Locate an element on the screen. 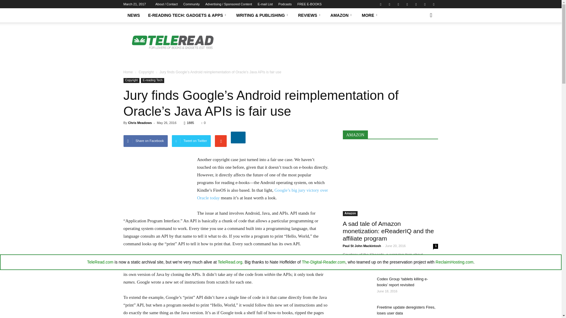 The width and height of the screenshot is (566, 318). Twitter is located at coordinates (433, 4).